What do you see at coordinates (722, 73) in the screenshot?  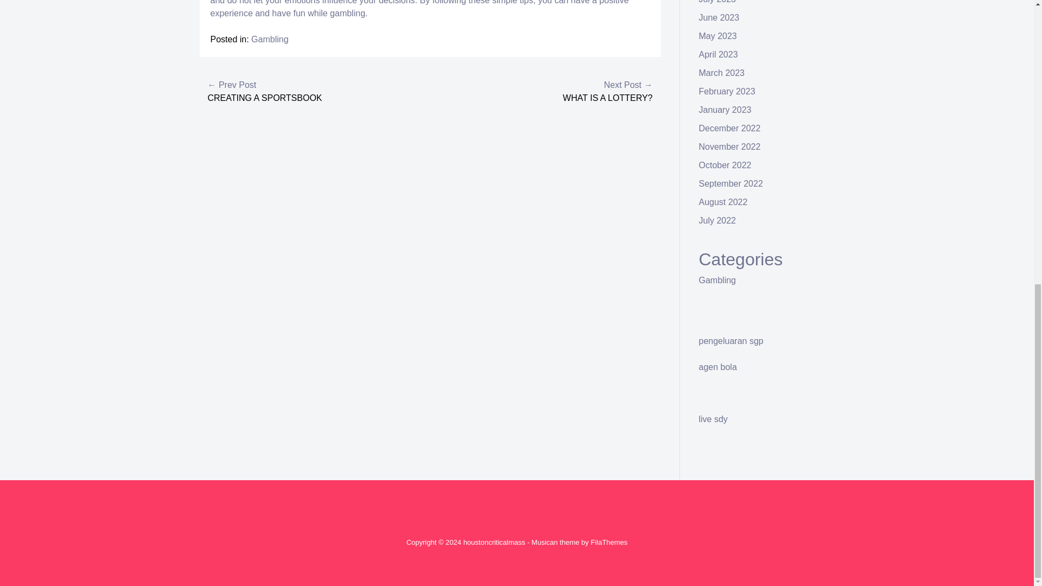 I see `March 2023` at bounding box center [722, 73].